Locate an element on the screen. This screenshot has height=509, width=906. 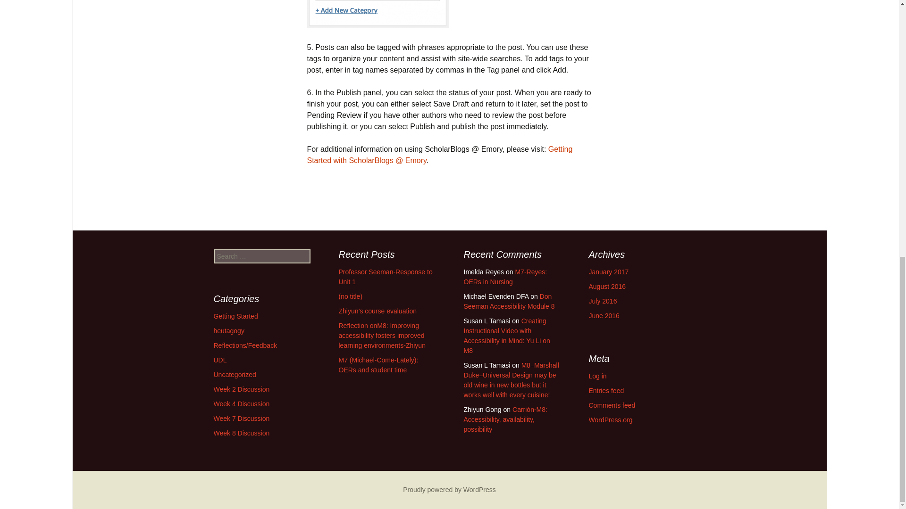
Week 4 Discussion is located at coordinates (241, 403).